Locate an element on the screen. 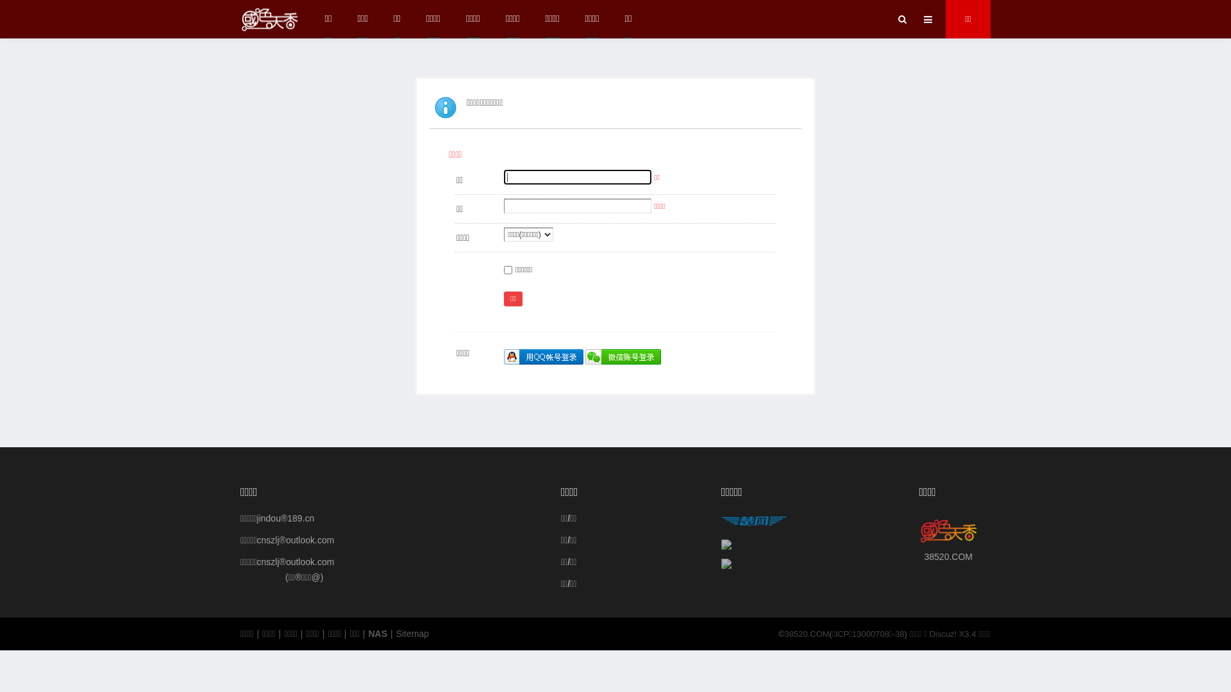 The width and height of the screenshot is (1231, 692). 38520.COM is located at coordinates (807, 634).